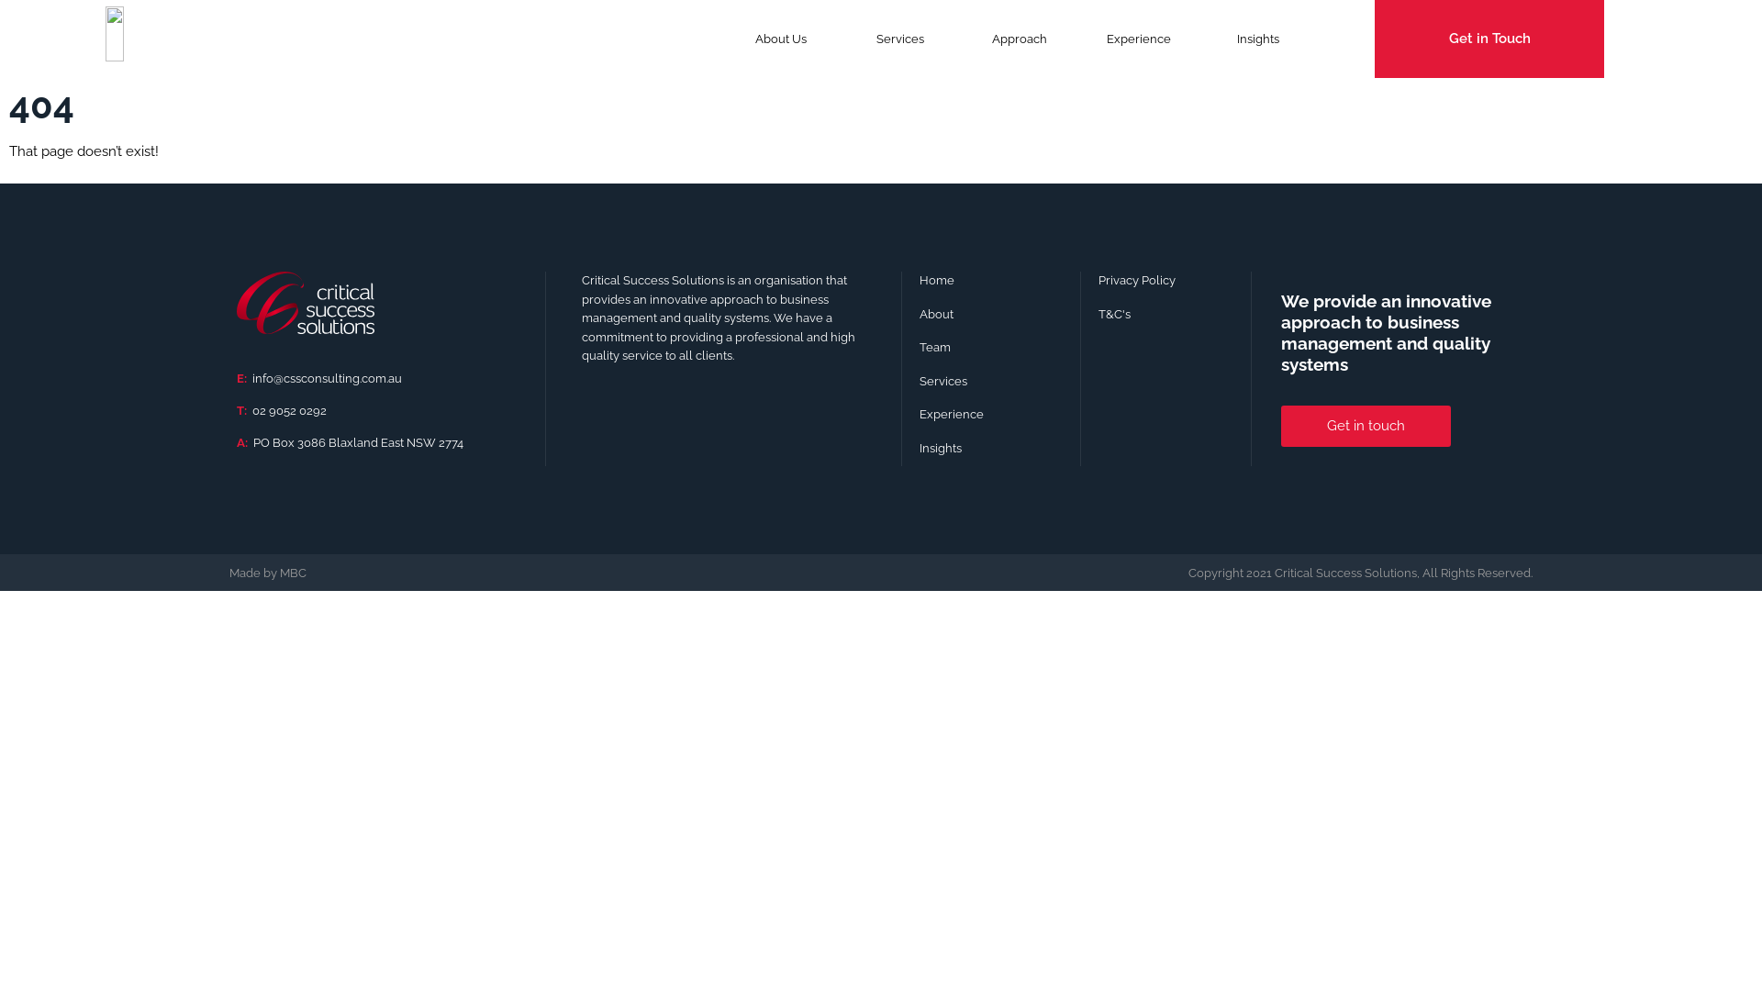  What do you see at coordinates (991, 382) in the screenshot?
I see `Services` at bounding box center [991, 382].